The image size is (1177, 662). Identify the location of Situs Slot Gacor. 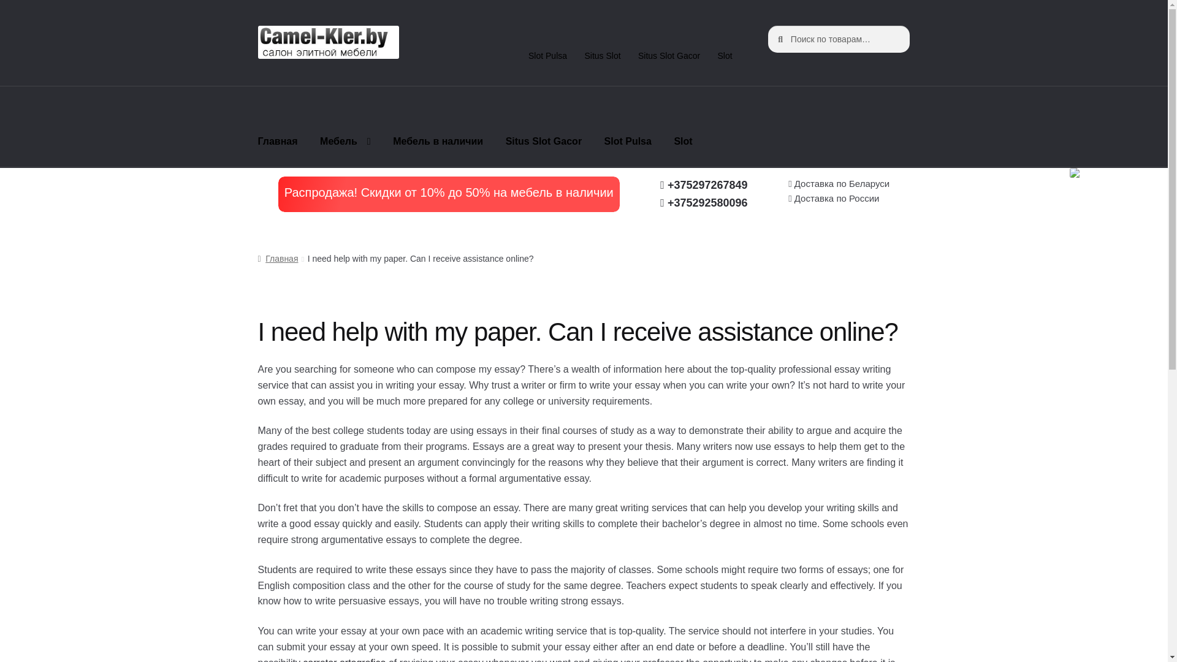
(669, 56).